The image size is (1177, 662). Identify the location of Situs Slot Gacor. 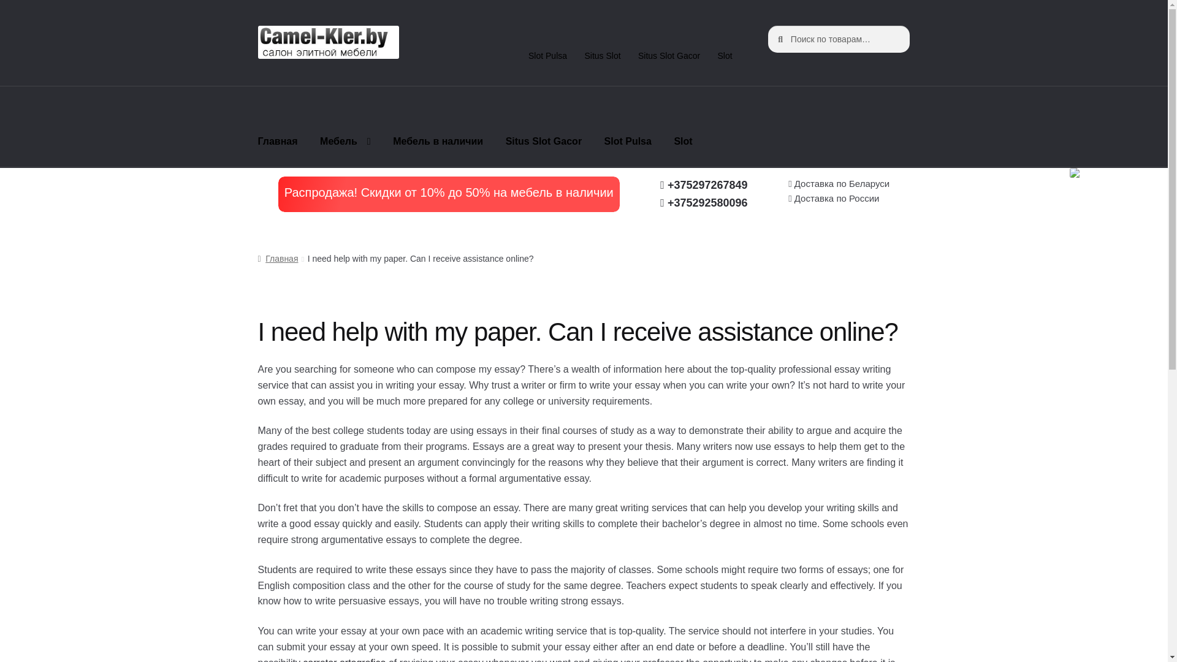
(669, 56).